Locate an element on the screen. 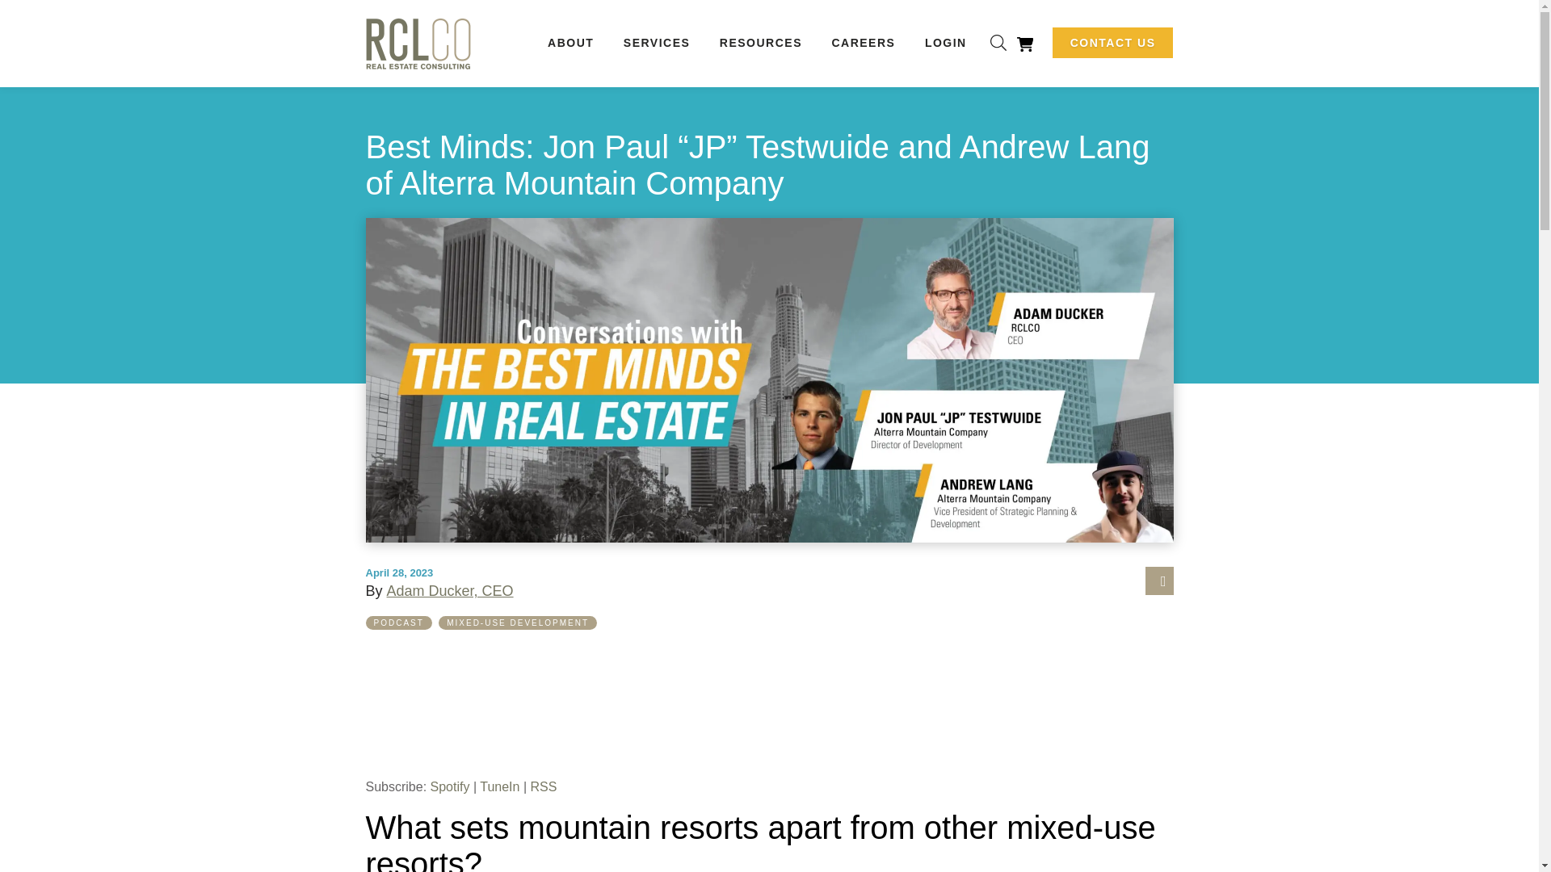 The image size is (1551, 872). Blubrry Podcast Player is located at coordinates (768, 701).